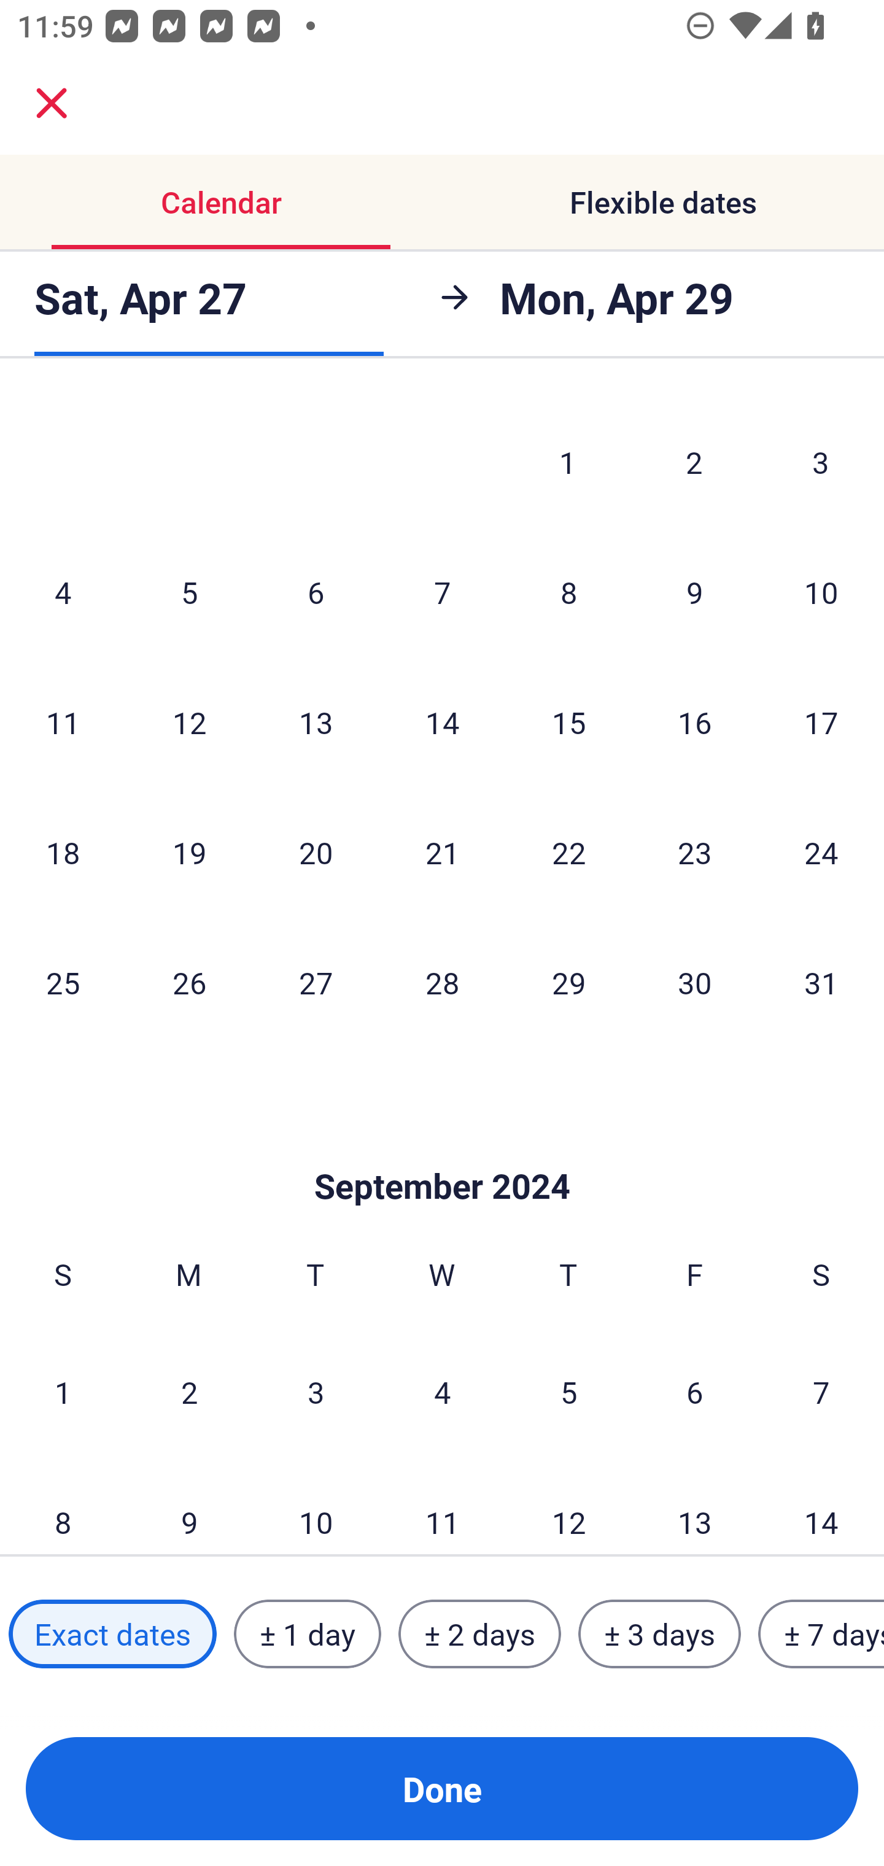 The image size is (884, 1866). What do you see at coordinates (307, 1633) in the screenshot?
I see `± 1 day` at bounding box center [307, 1633].